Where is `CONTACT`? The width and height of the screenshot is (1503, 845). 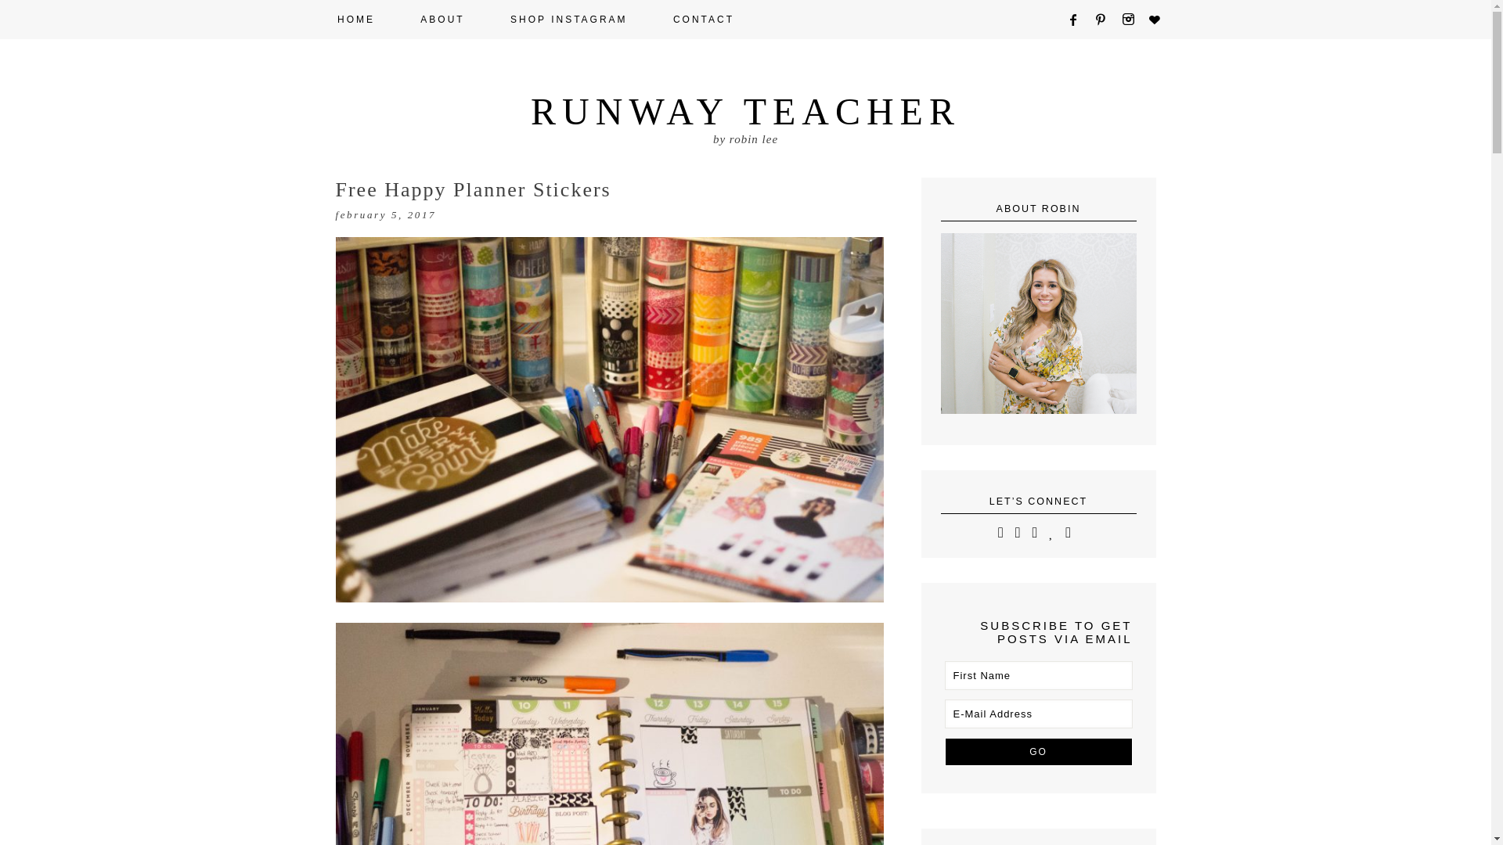 CONTACT is located at coordinates (703, 19).